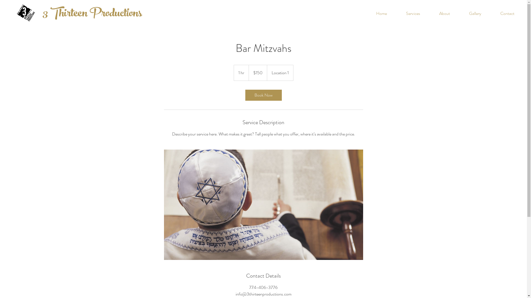 The height and width of the screenshot is (298, 531). What do you see at coordinates (445, 14) in the screenshot?
I see `About` at bounding box center [445, 14].